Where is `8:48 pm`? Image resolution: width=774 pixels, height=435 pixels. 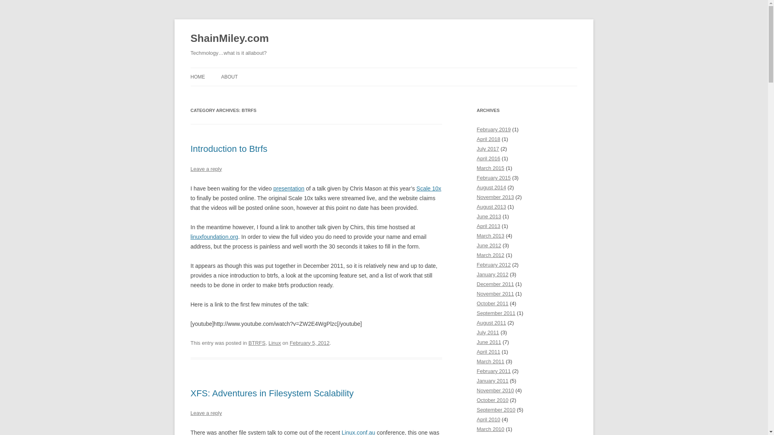 8:48 pm is located at coordinates (310, 342).